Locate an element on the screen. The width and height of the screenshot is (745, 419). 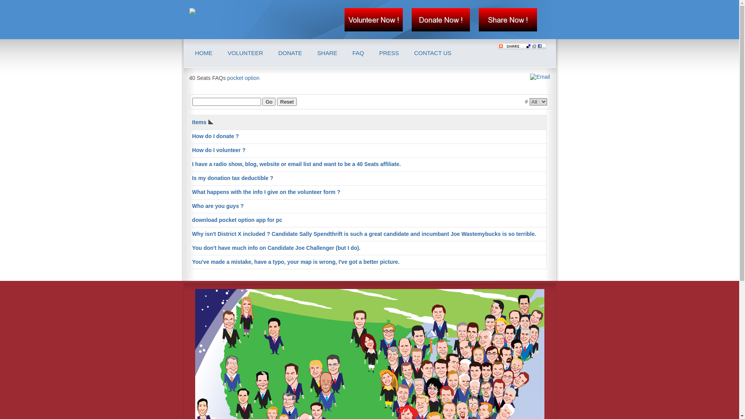
download pocket option app for pc is located at coordinates (237, 220).